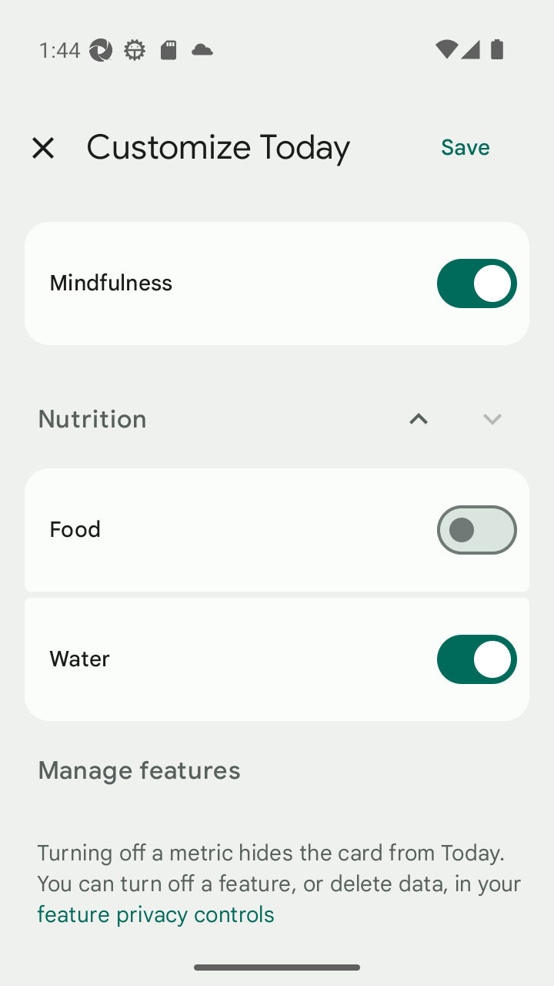 This screenshot has width=554, height=986. I want to click on Move Nutrition down, so click(492, 419).